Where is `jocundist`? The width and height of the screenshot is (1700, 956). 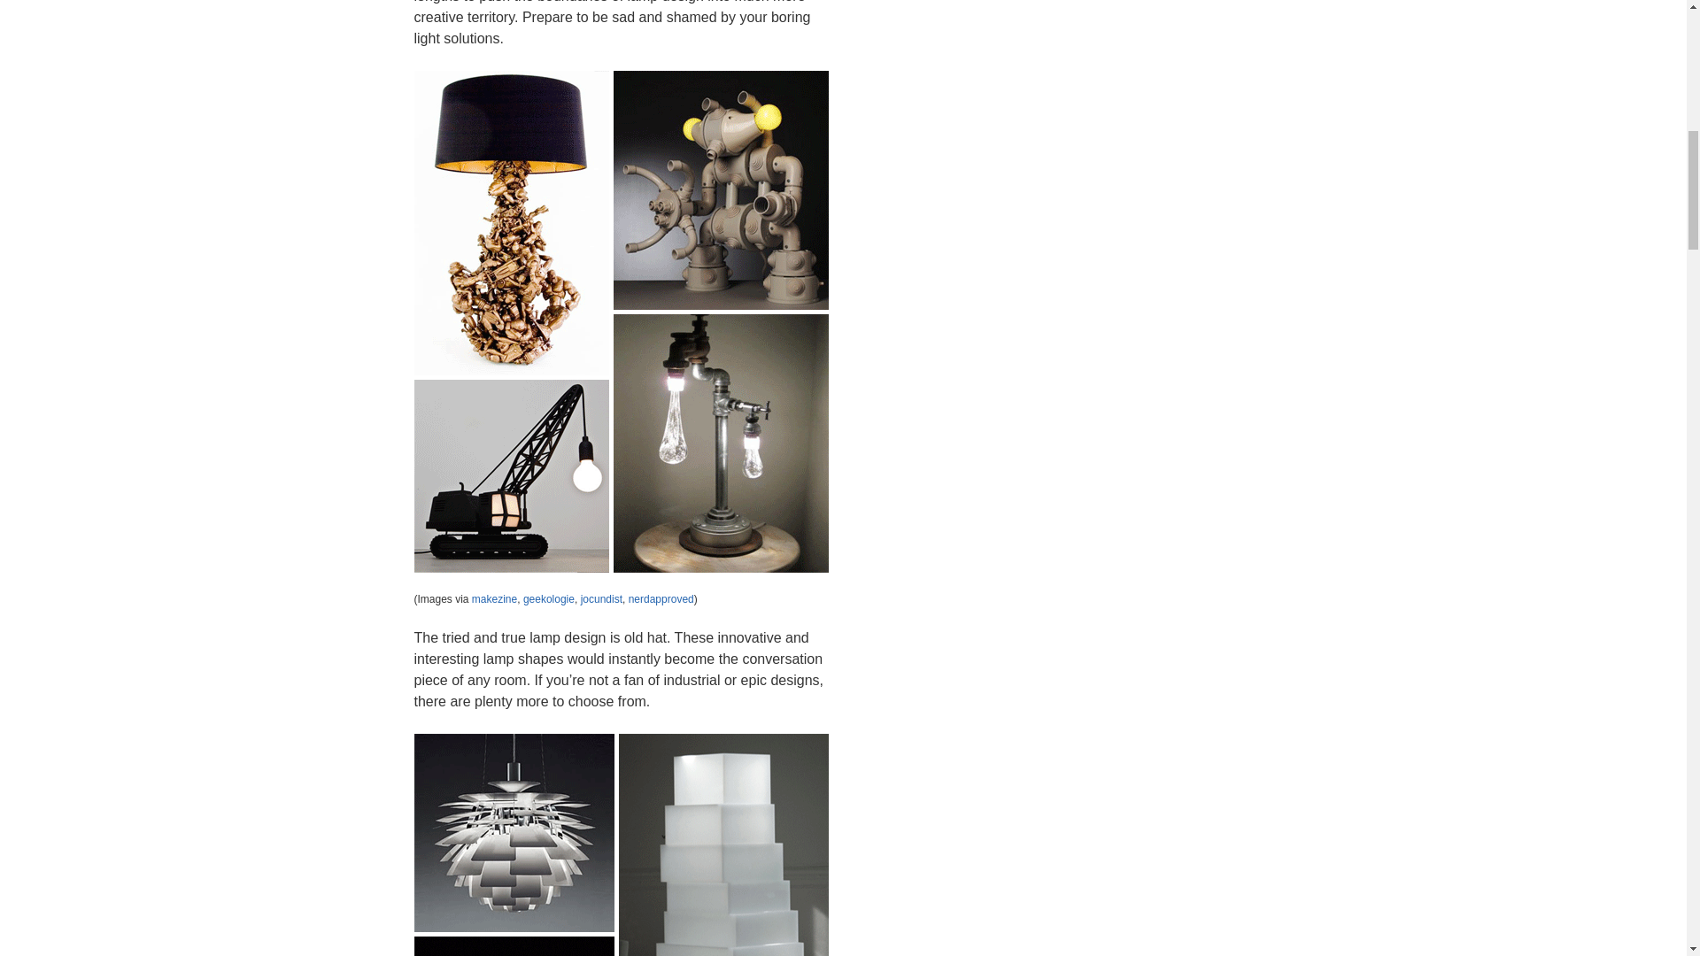
jocundist is located at coordinates (601, 598).